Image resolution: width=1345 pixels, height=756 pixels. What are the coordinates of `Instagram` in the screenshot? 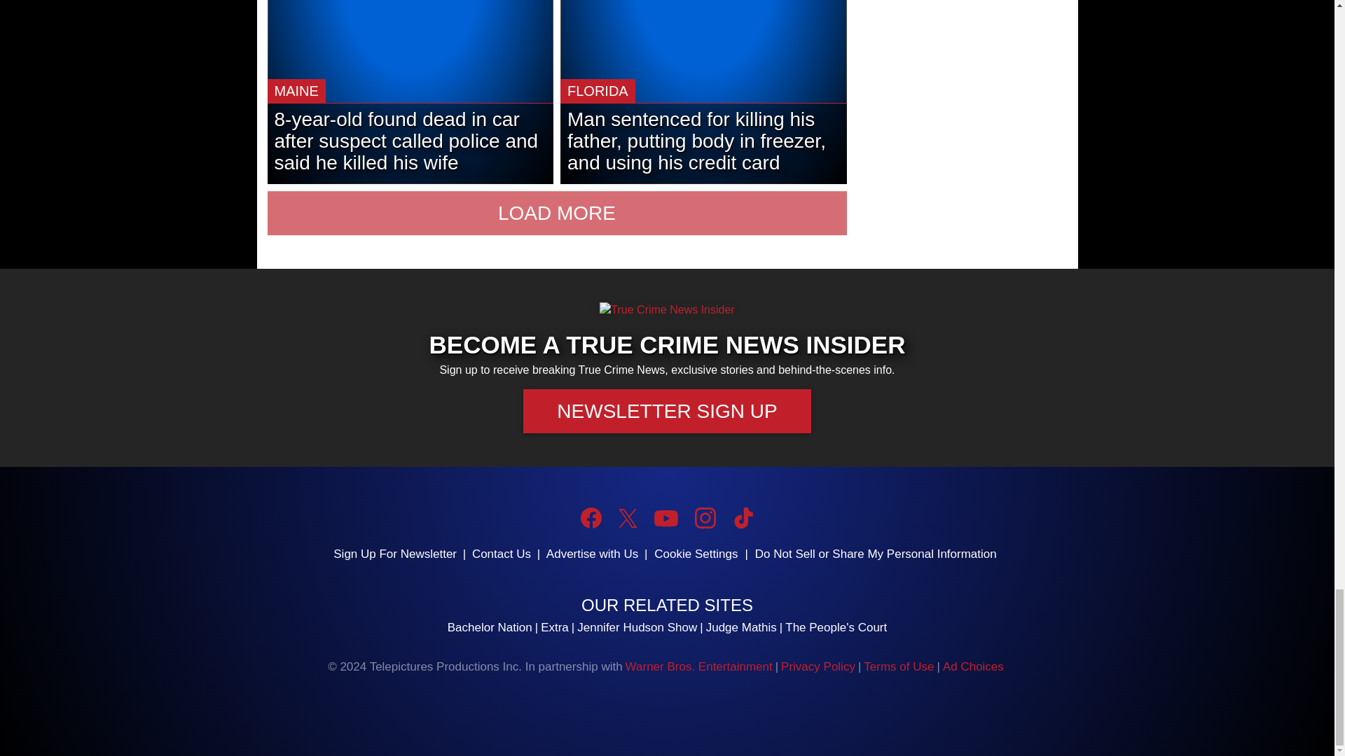 It's located at (705, 517).